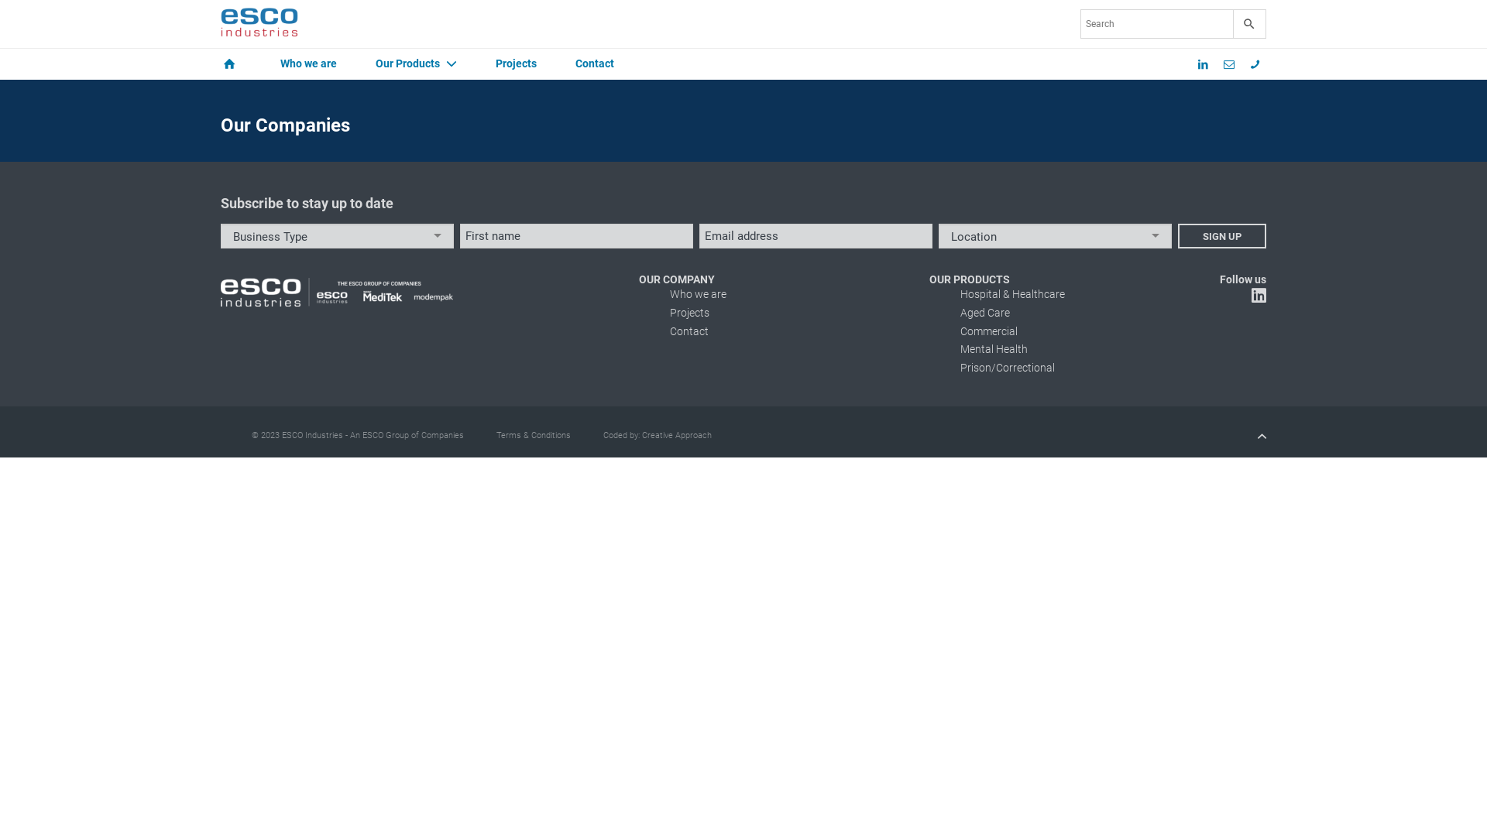 This screenshot has height=836, width=1487. What do you see at coordinates (1259, 298) in the screenshot?
I see `Follow us on Linkedin` at bounding box center [1259, 298].